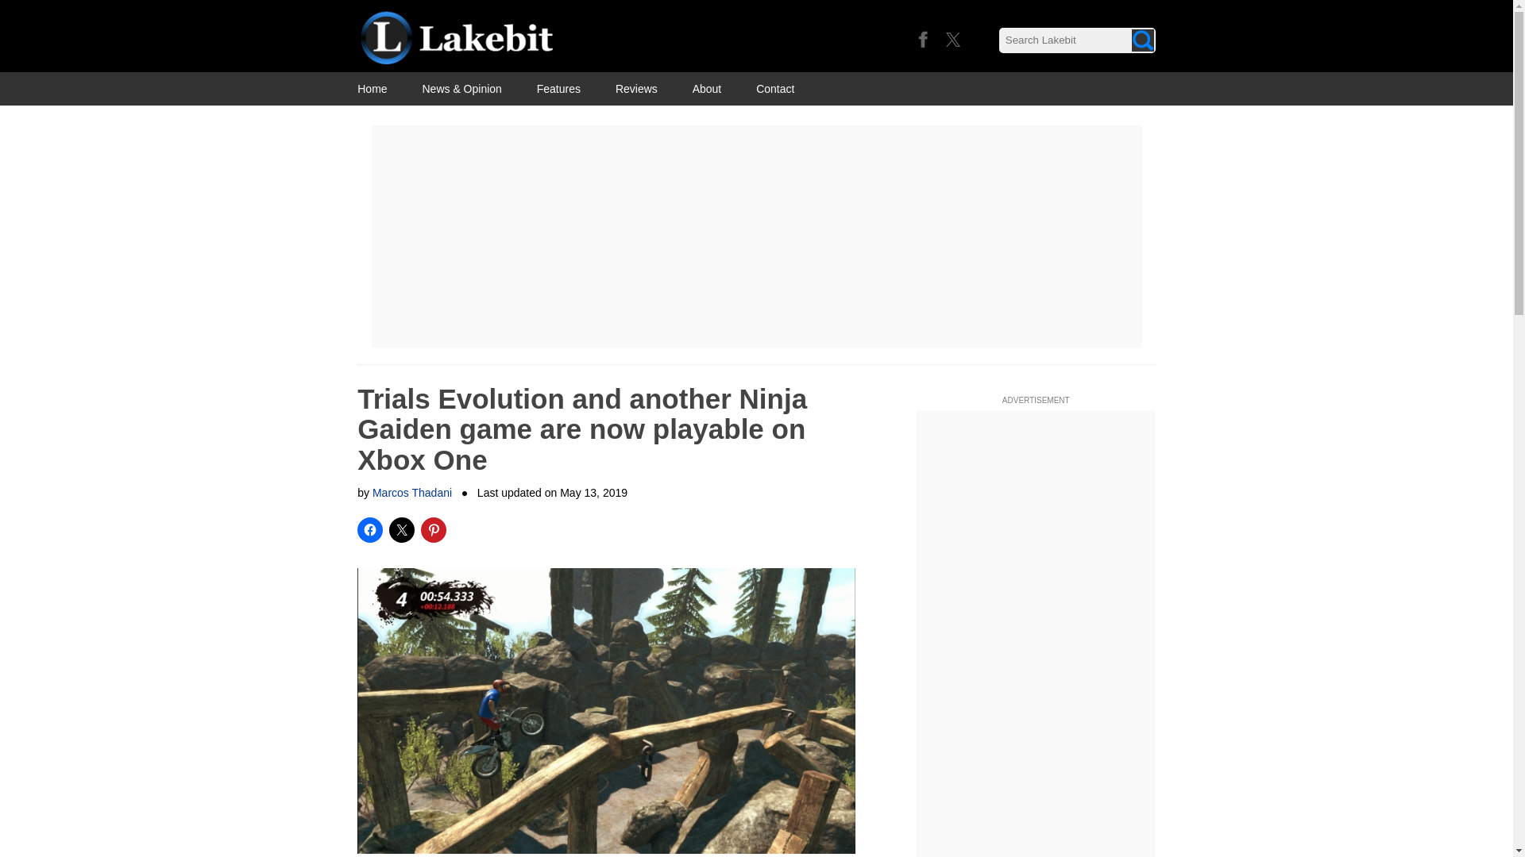  What do you see at coordinates (558, 88) in the screenshot?
I see `Features` at bounding box center [558, 88].